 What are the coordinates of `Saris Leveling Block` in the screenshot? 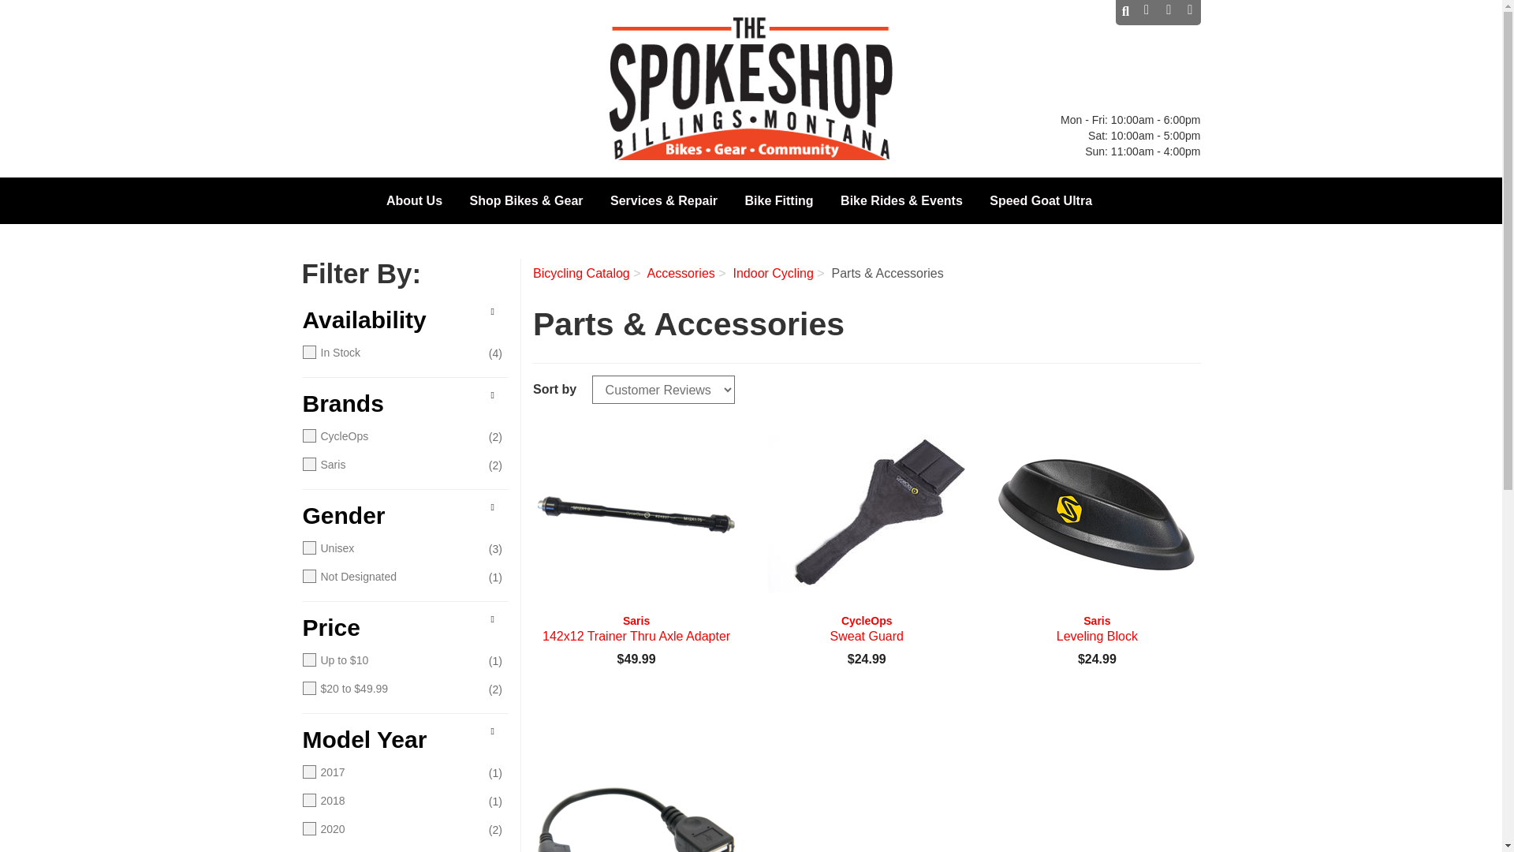 It's located at (1096, 514).